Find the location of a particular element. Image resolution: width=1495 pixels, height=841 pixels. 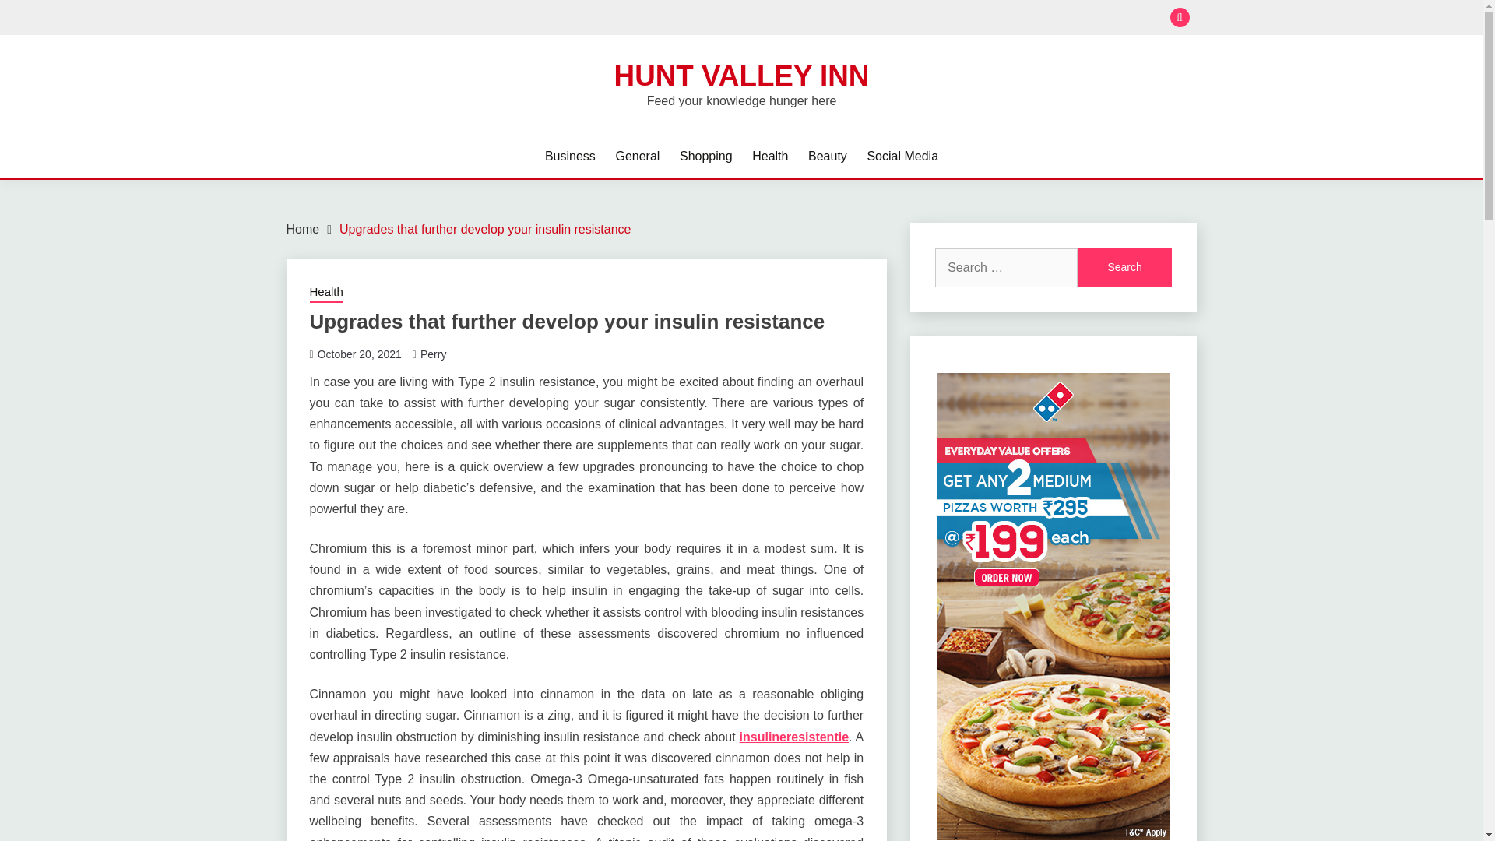

Search is located at coordinates (1124, 268).